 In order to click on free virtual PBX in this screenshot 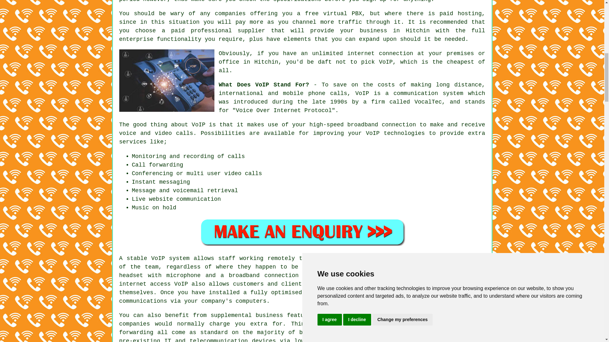, I will do `click(333, 13)`.